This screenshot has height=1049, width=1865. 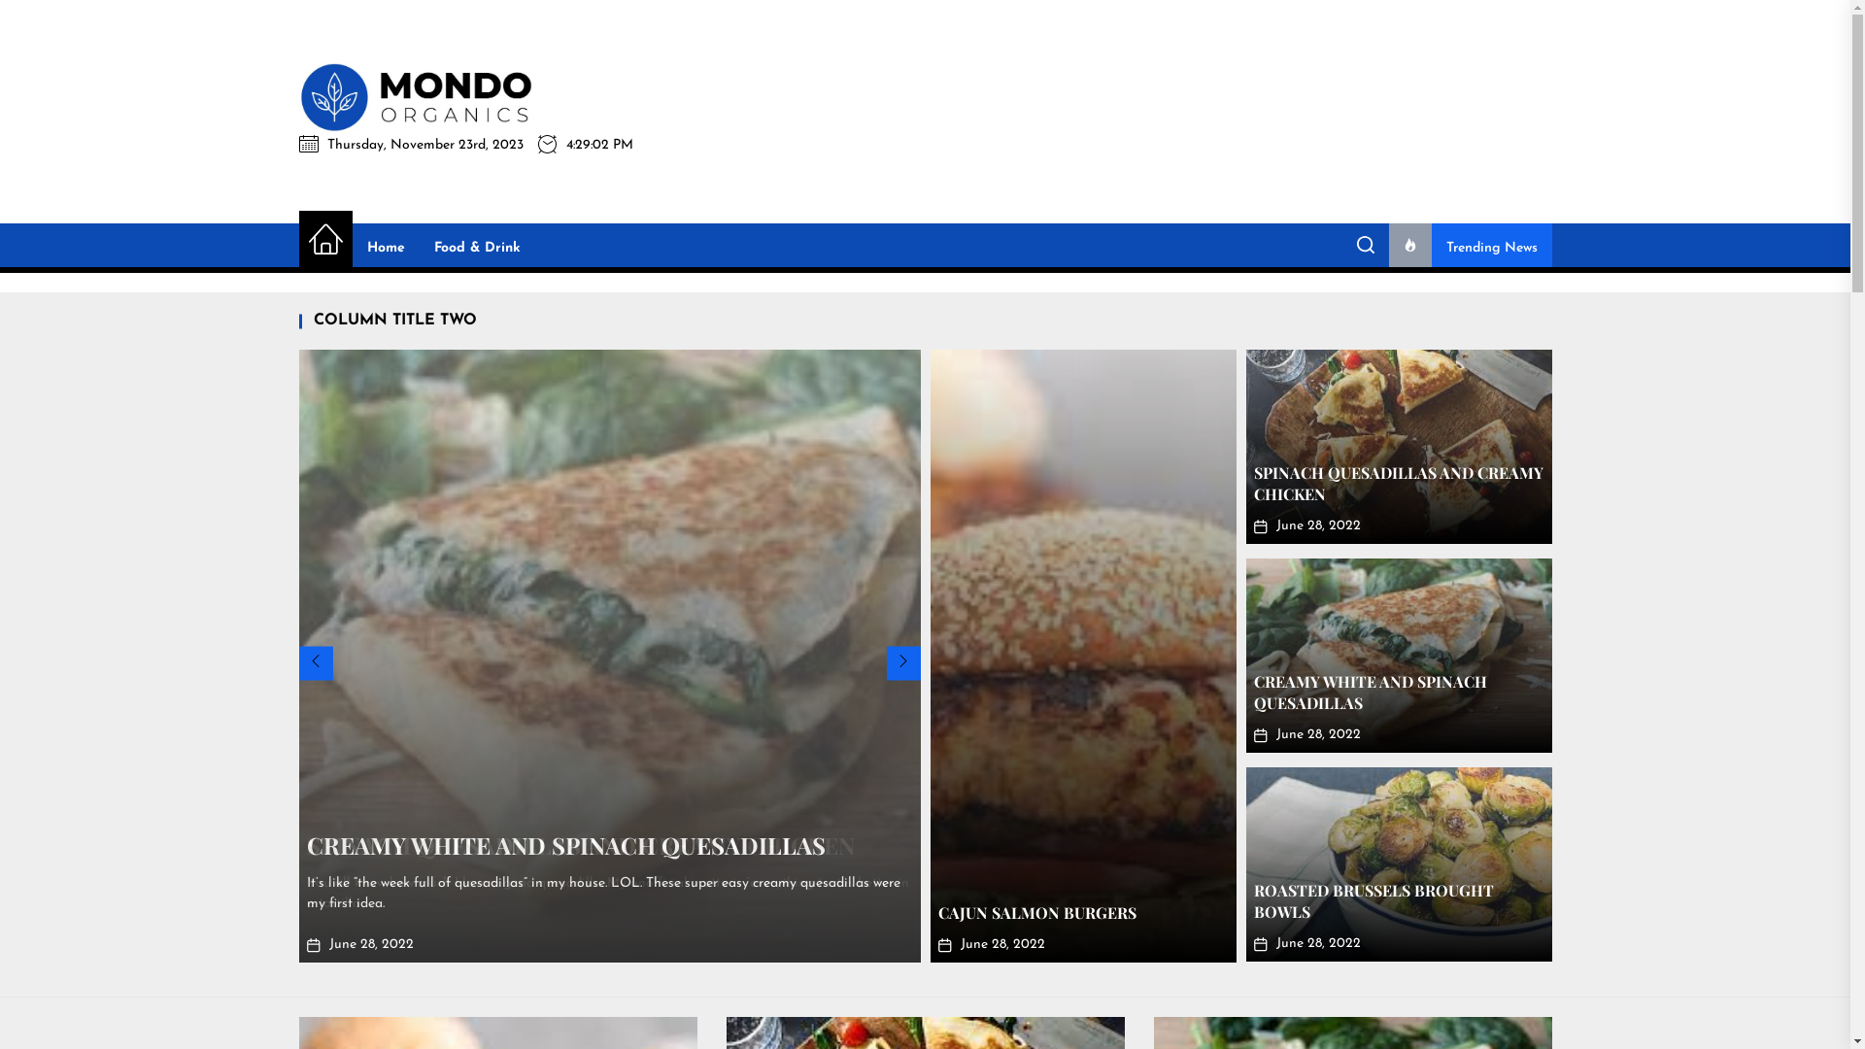 What do you see at coordinates (1037, 913) in the screenshot?
I see `CAJUN SALMON BURGERS` at bounding box center [1037, 913].